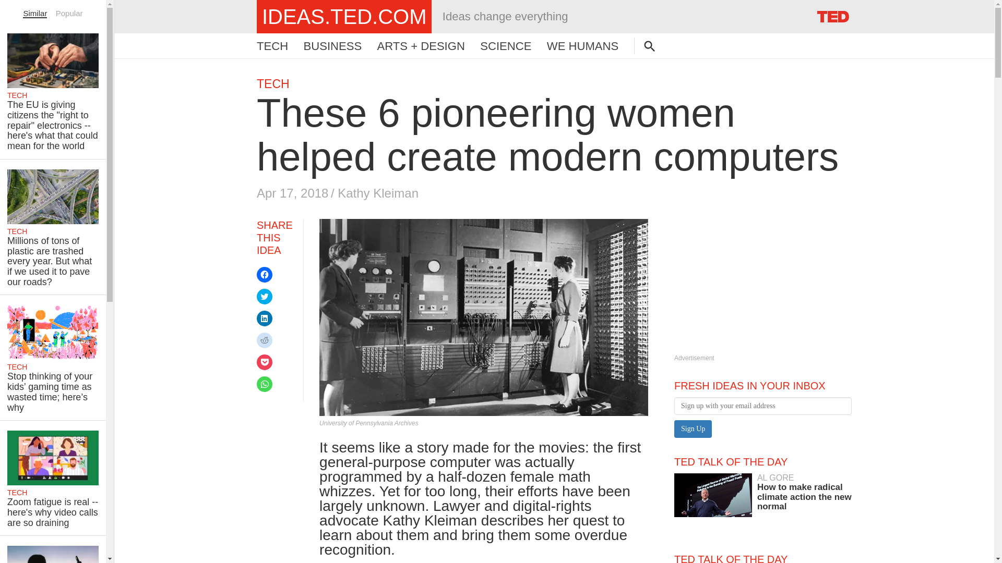  I want to click on IDEAS.TED.COM, so click(344, 17).